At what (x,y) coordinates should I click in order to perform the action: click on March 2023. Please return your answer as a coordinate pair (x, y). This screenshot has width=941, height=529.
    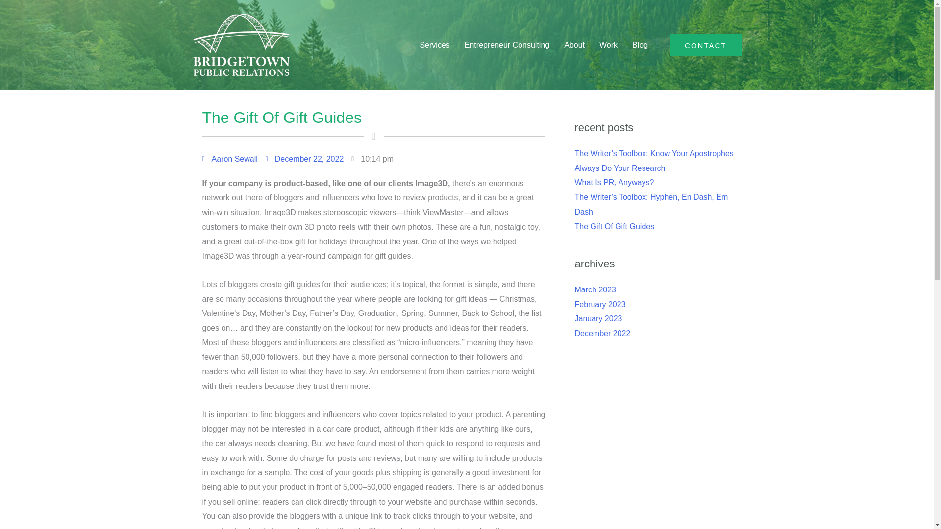
    Looking at the image, I should click on (595, 290).